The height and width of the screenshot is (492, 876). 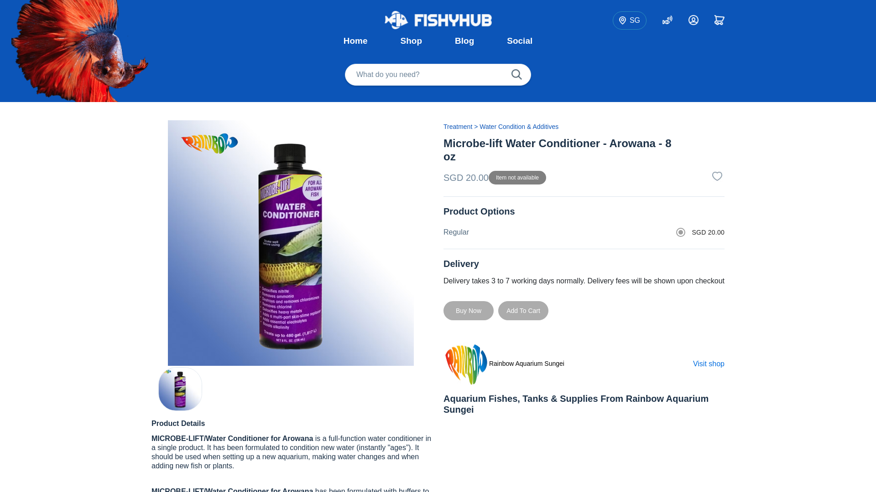 I want to click on Shop, so click(x=412, y=41).